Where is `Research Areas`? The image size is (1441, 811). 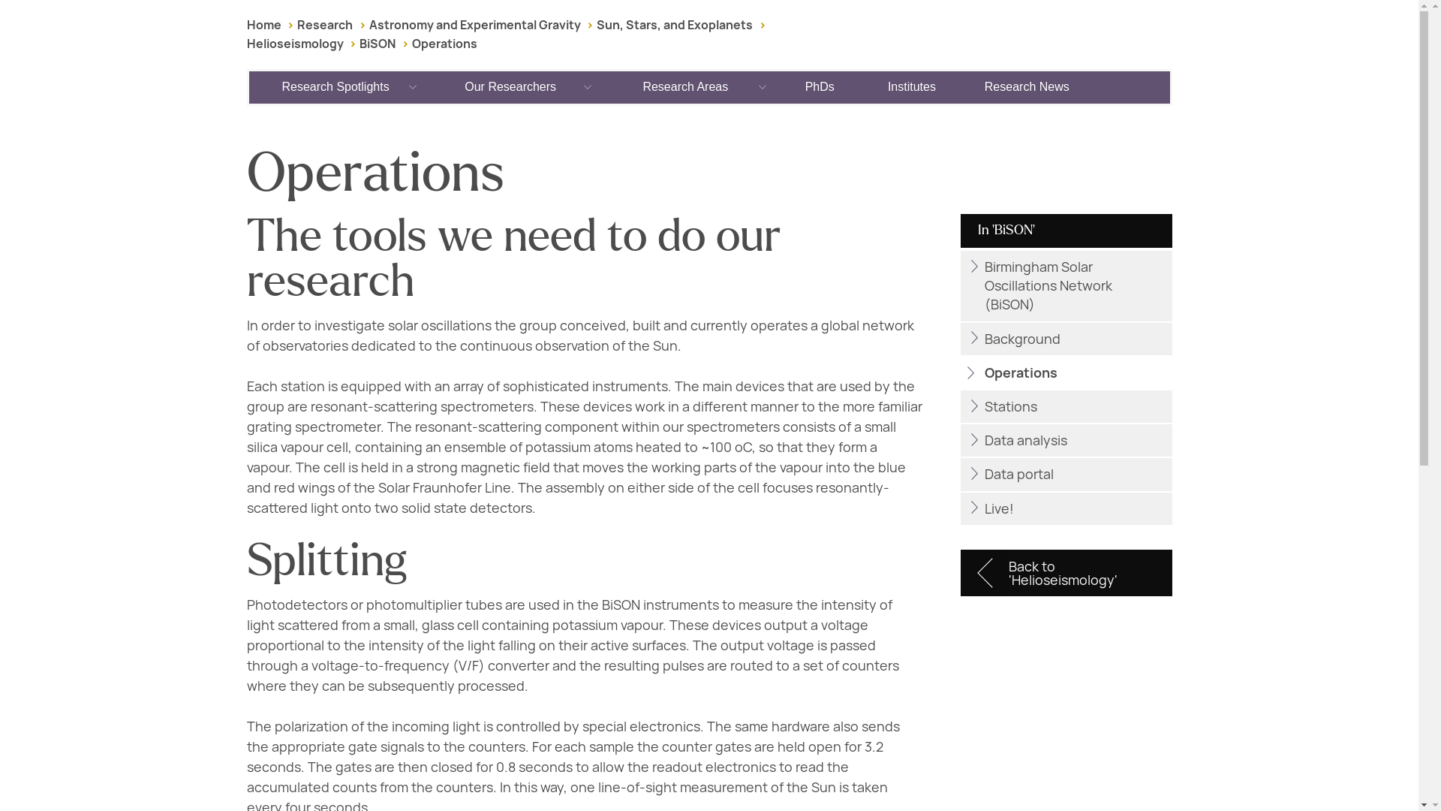
Research Areas is located at coordinates (686, 87).